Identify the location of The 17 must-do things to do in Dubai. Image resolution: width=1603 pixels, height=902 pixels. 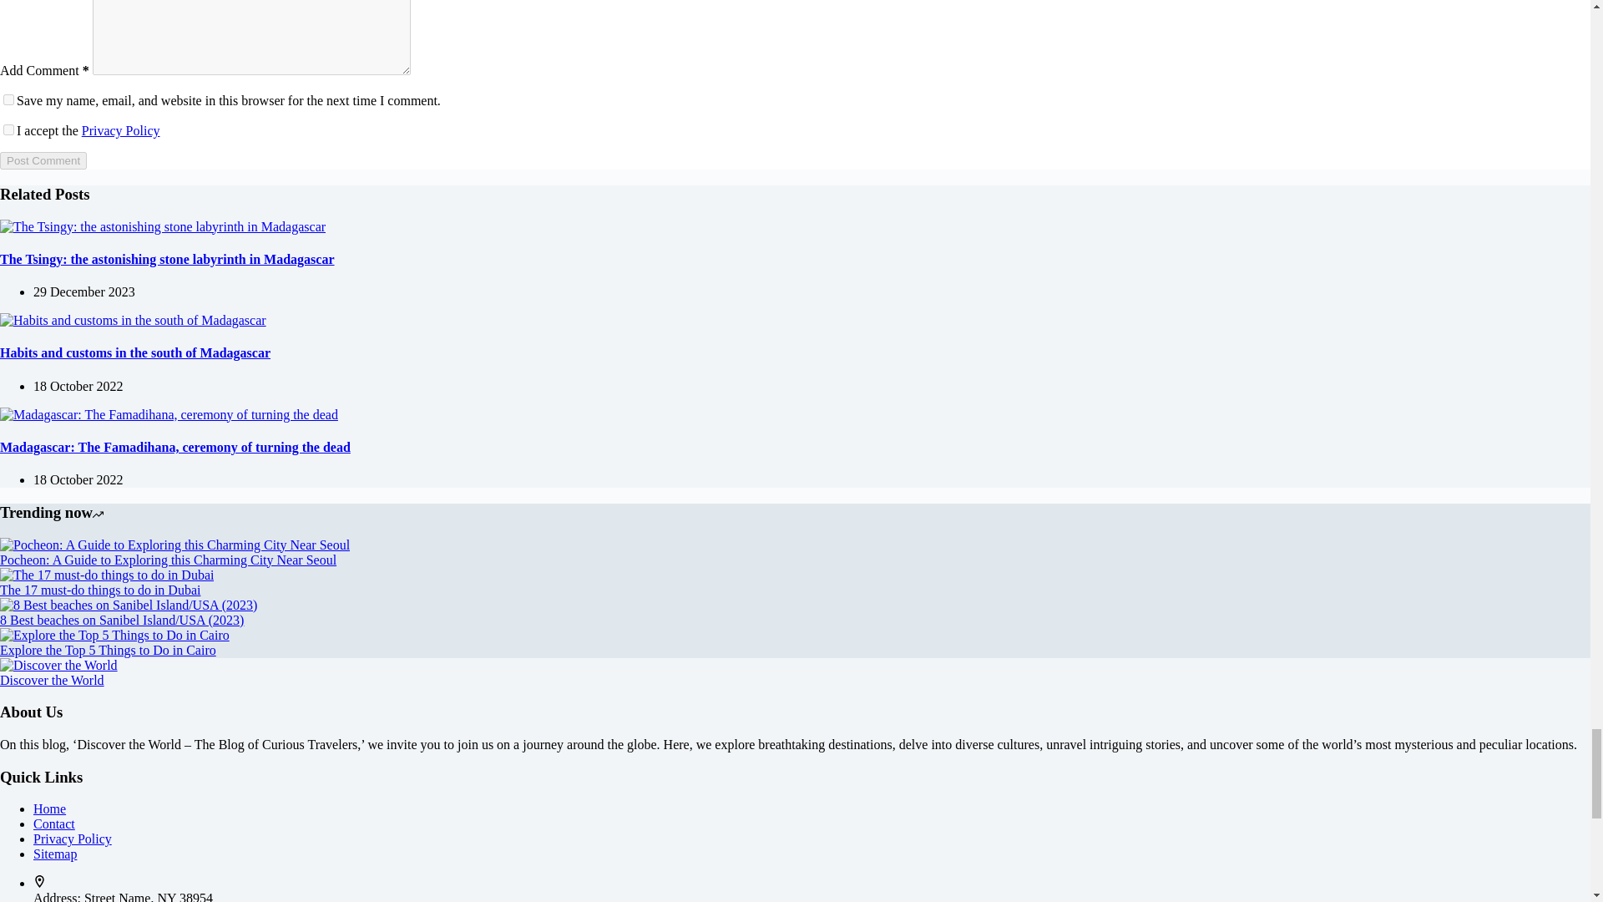
(107, 575).